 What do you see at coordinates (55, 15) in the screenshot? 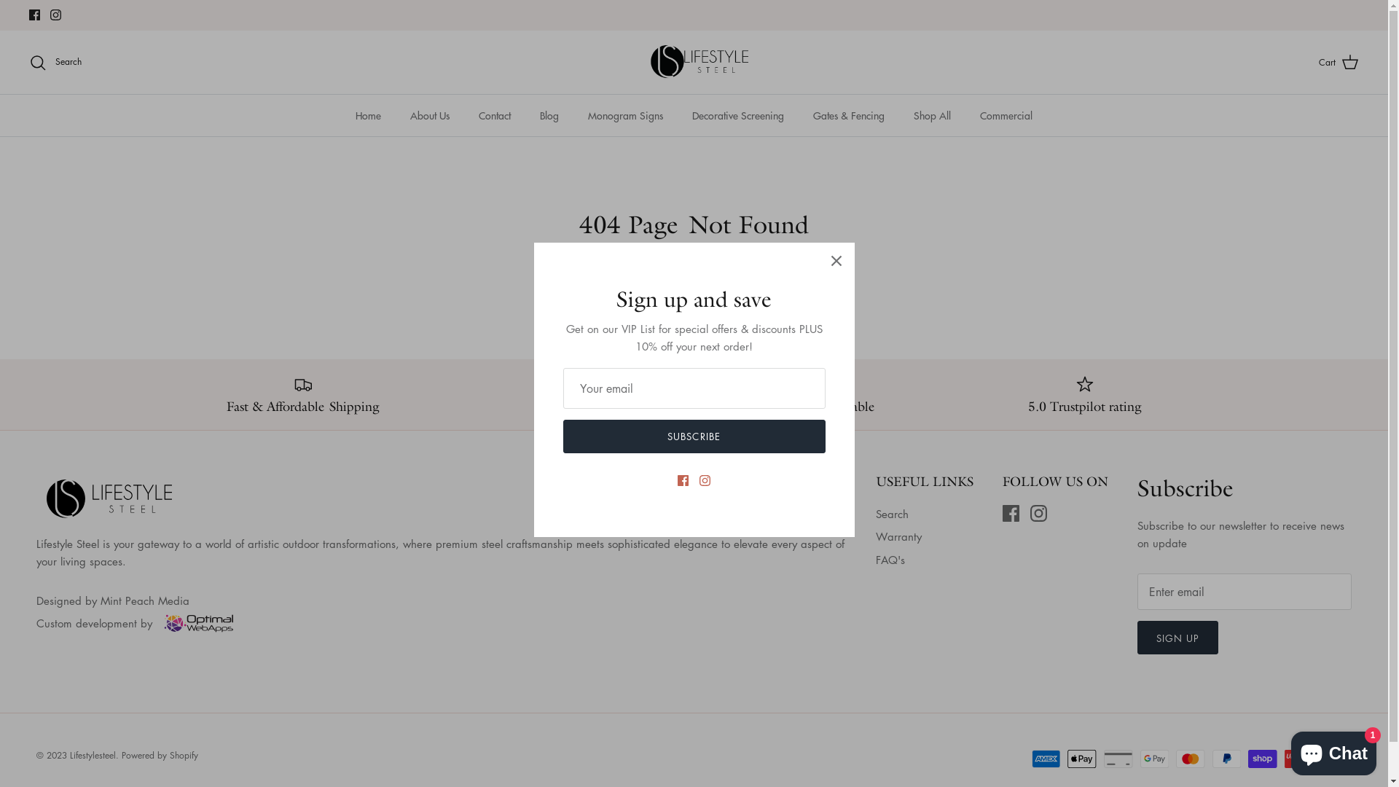
I see `Instagram` at bounding box center [55, 15].